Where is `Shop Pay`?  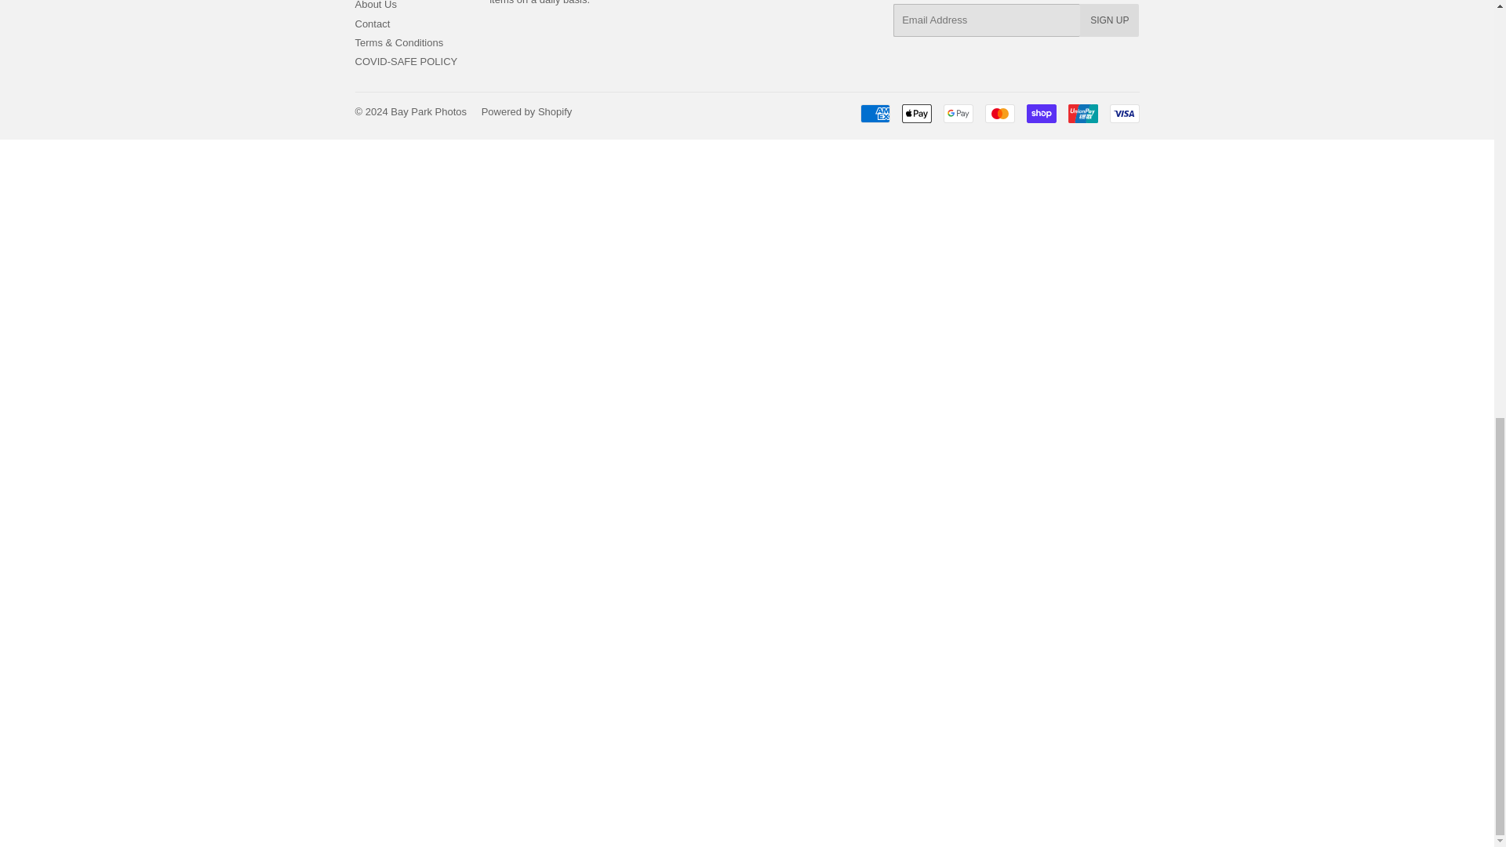 Shop Pay is located at coordinates (1040, 113).